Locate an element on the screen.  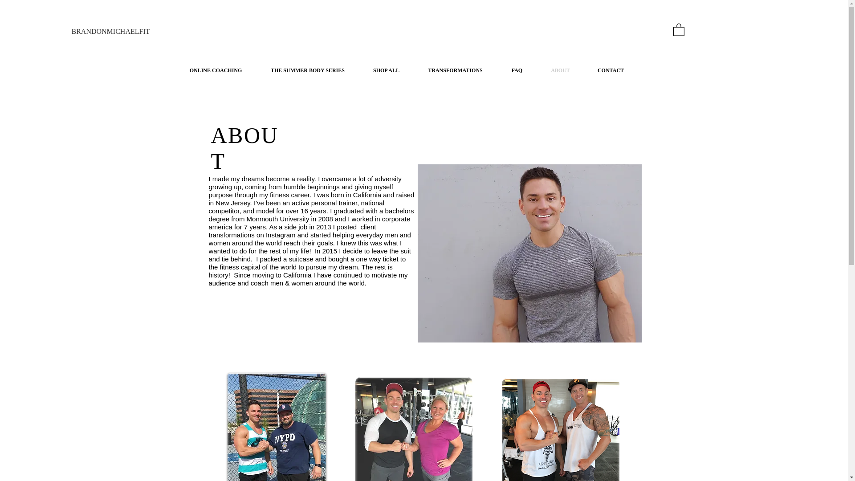
TRANSFORMATIONS is located at coordinates (455, 70).